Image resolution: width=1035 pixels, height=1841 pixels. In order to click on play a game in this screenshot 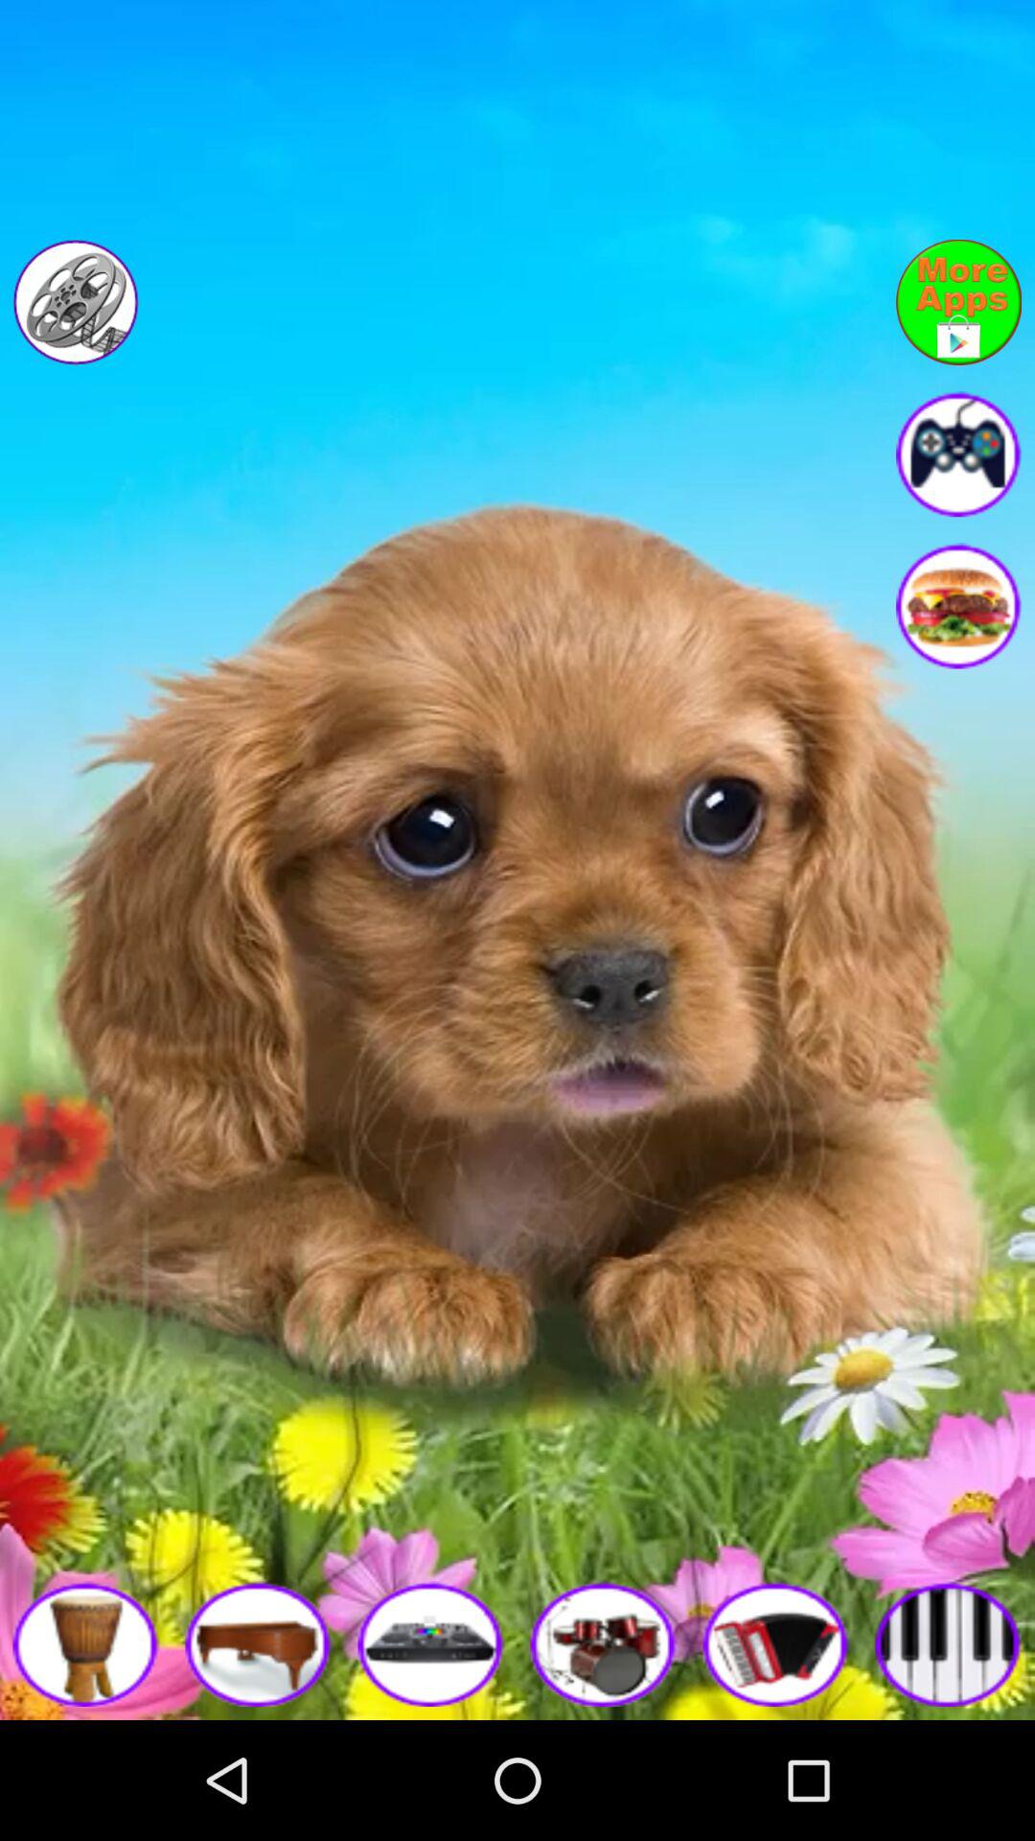, I will do `click(86, 1643)`.